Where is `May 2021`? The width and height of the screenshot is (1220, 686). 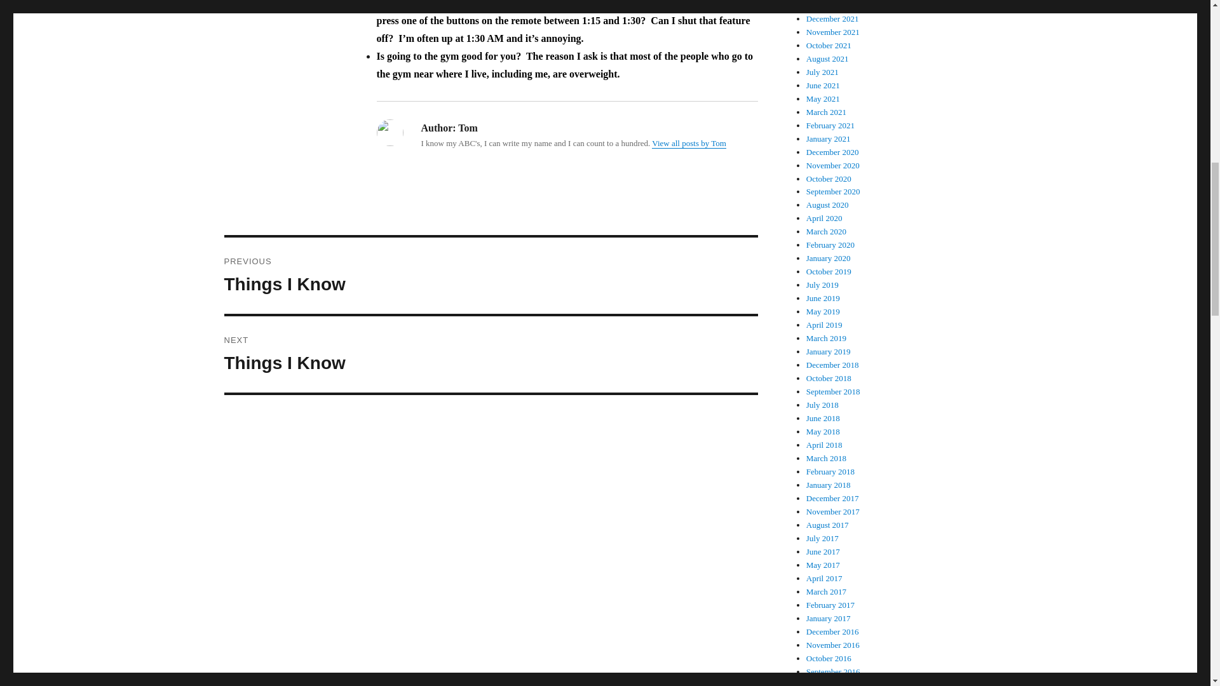 May 2021 is located at coordinates (823, 98).